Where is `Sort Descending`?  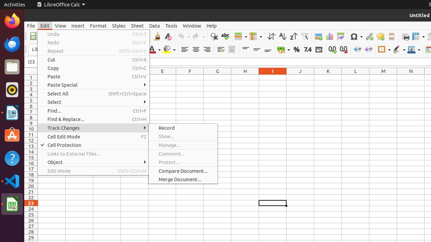
Sort Descending is located at coordinates (294, 36).